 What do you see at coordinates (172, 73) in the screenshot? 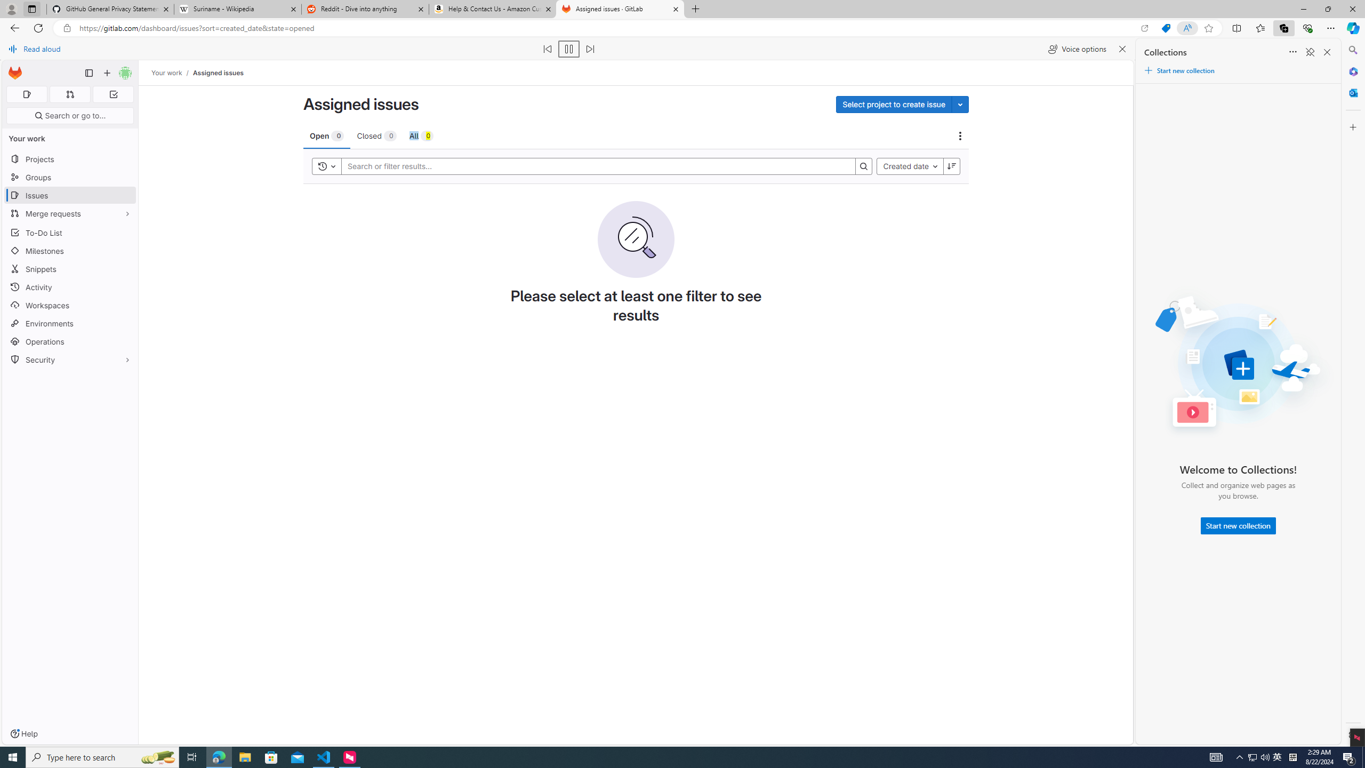
I see `Your work/` at bounding box center [172, 73].